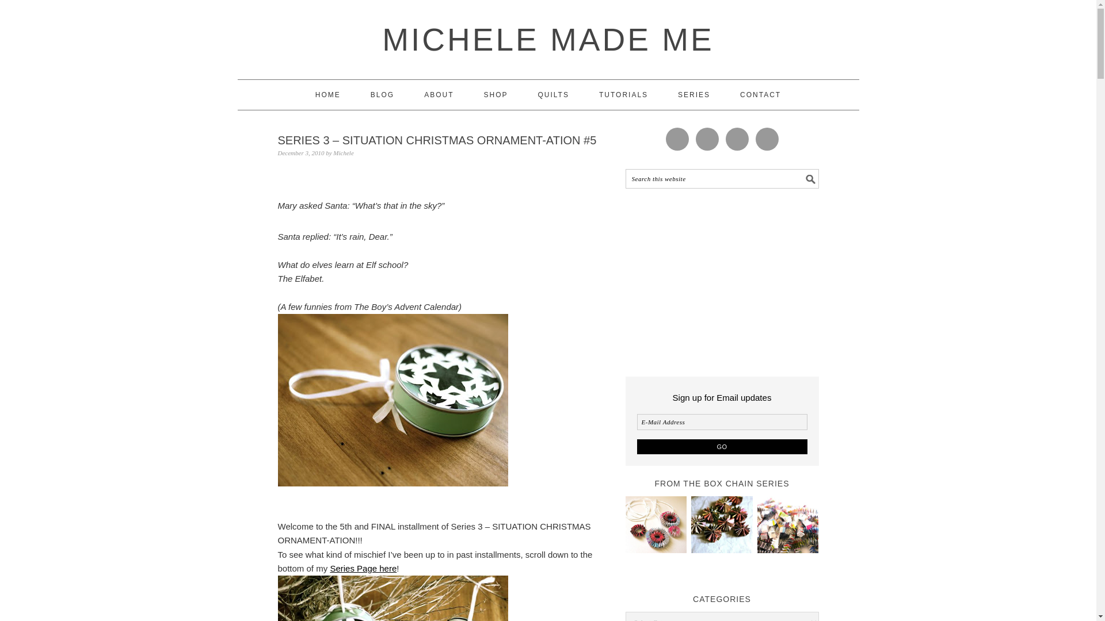  I want to click on HOME, so click(327, 95).